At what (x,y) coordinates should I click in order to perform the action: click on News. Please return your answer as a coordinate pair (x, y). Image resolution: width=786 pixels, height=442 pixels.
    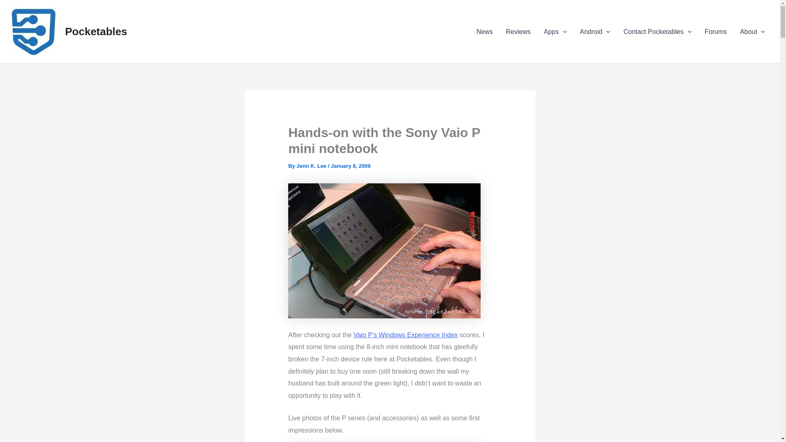
    Looking at the image, I should click on (485, 32).